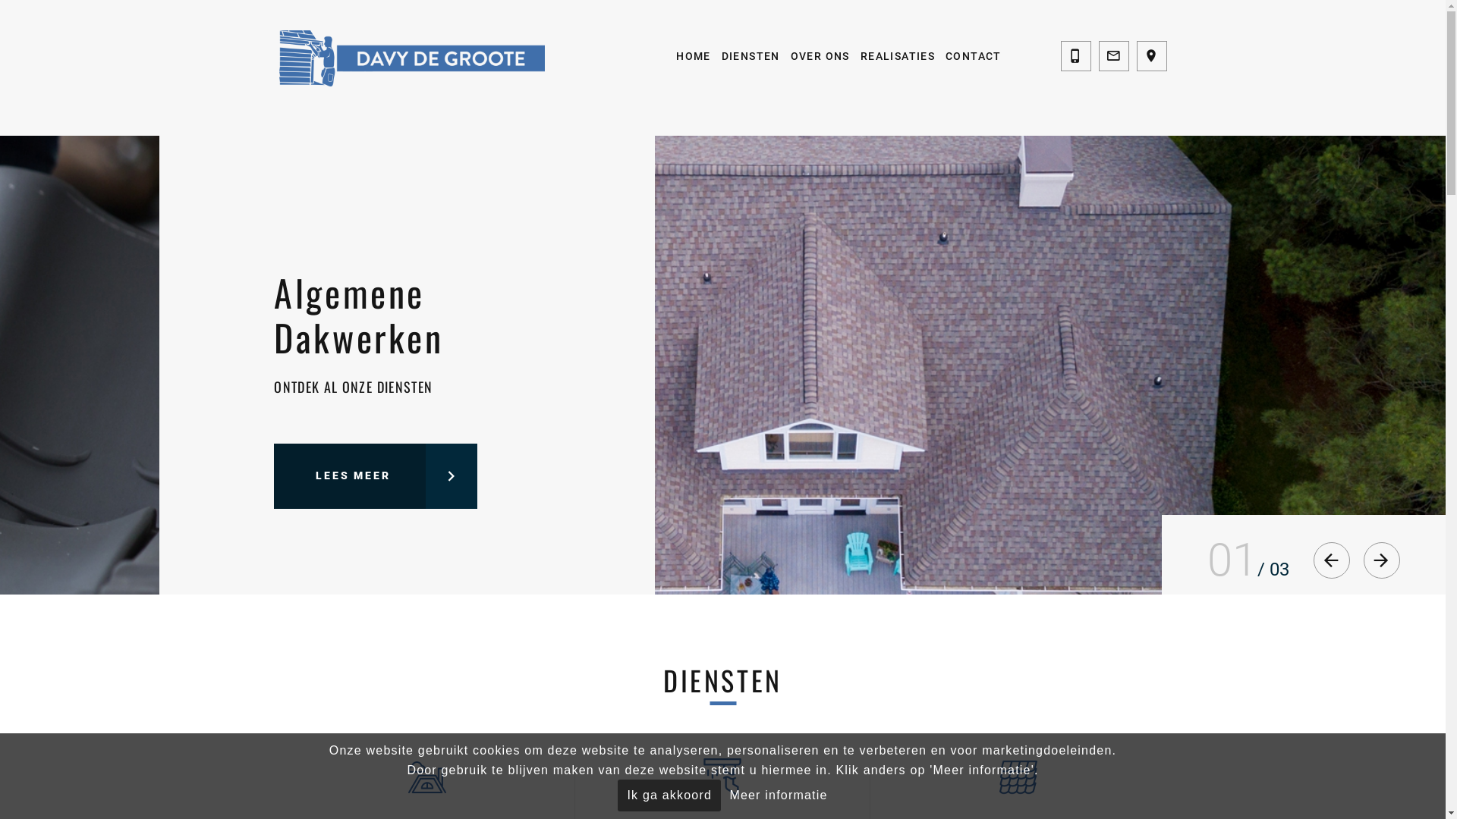  What do you see at coordinates (820, 56) in the screenshot?
I see `OVER ONS` at bounding box center [820, 56].